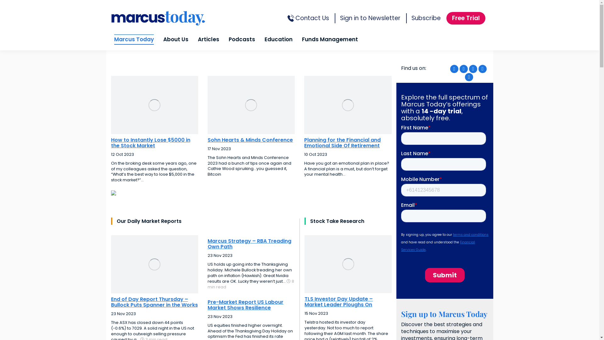 This screenshot has width=604, height=340. I want to click on Free Trial, so click(466, 18).